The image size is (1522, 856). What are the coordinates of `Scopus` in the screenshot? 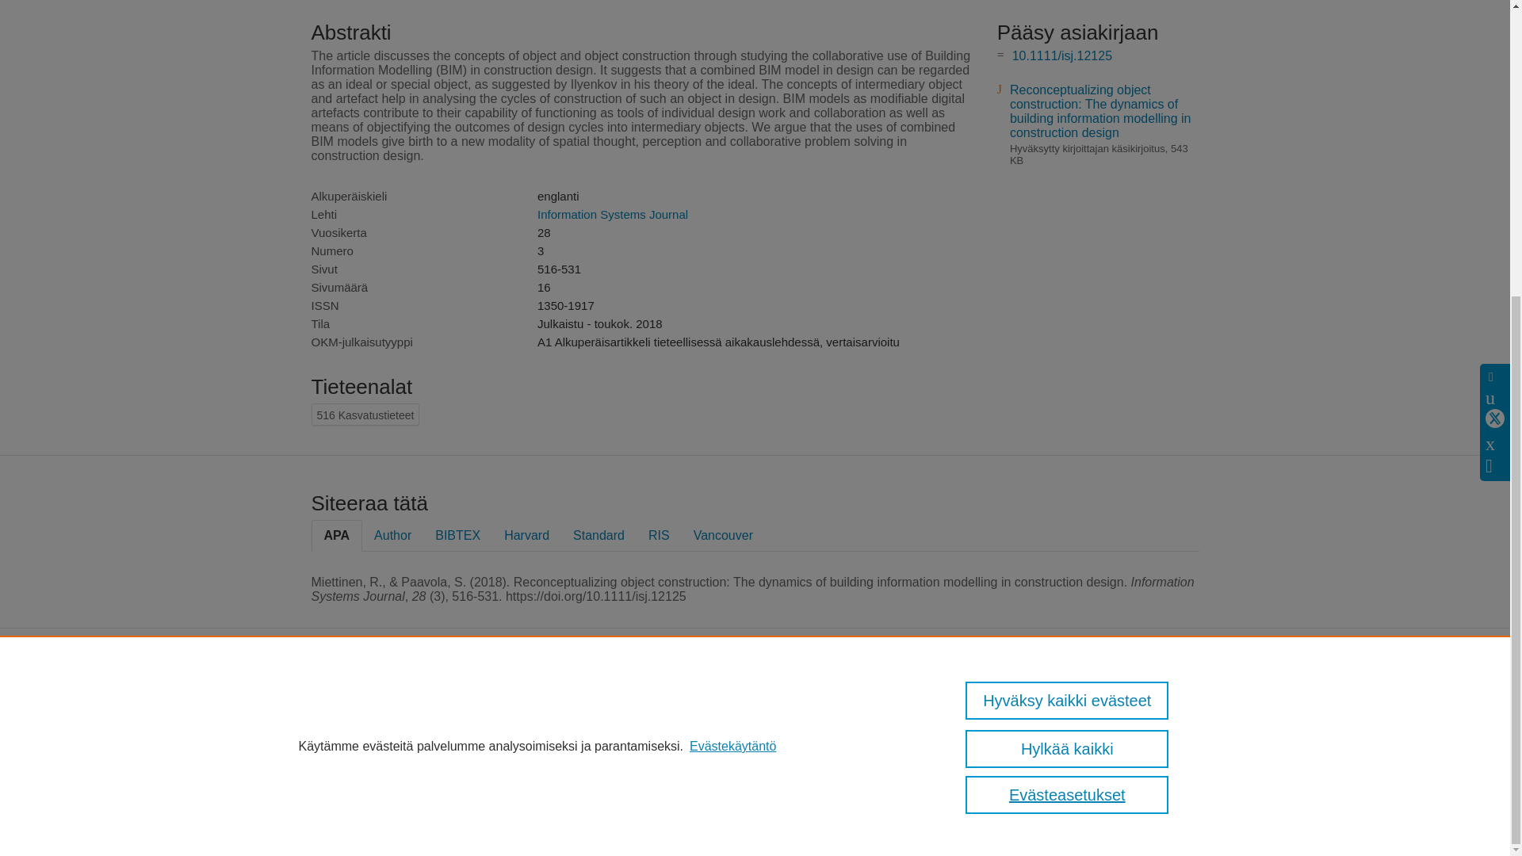 It's located at (432, 707).